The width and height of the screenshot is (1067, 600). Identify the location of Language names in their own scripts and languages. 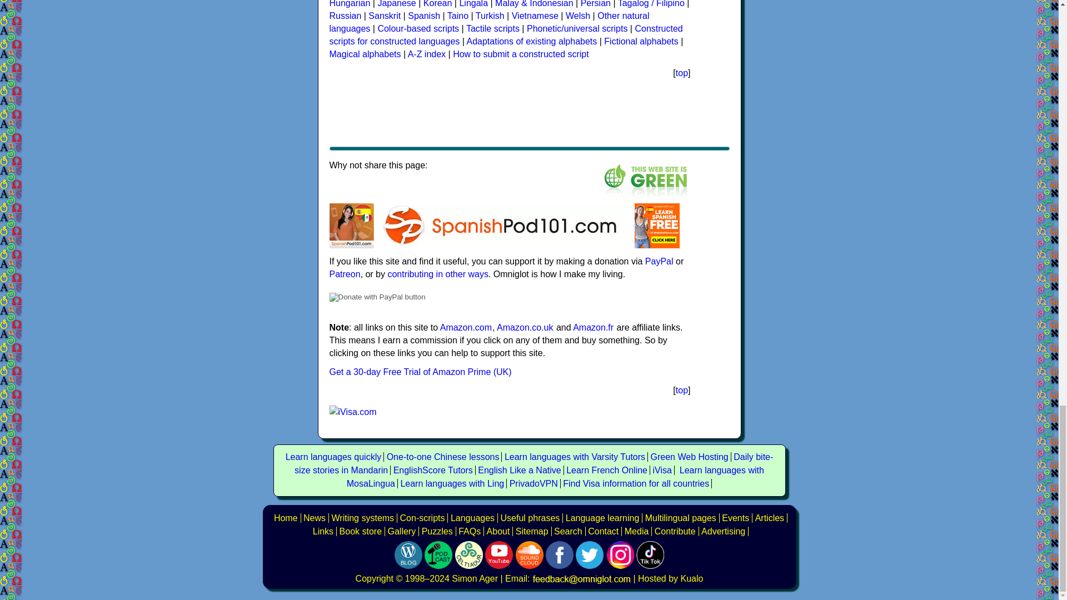
(680, 518).